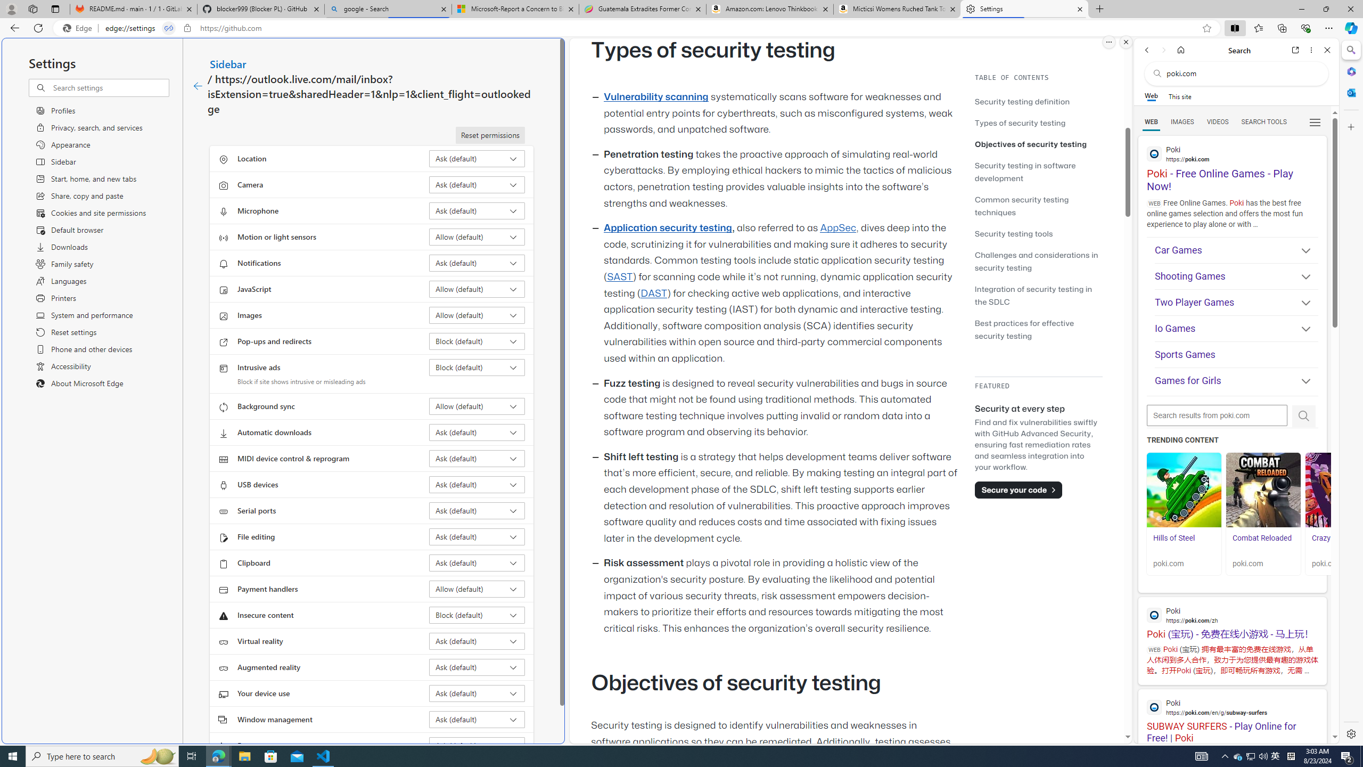 The image size is (1363, 767). Describe the element at coordinates (79, 28) in the screenshot. I see `Edge` at that location.